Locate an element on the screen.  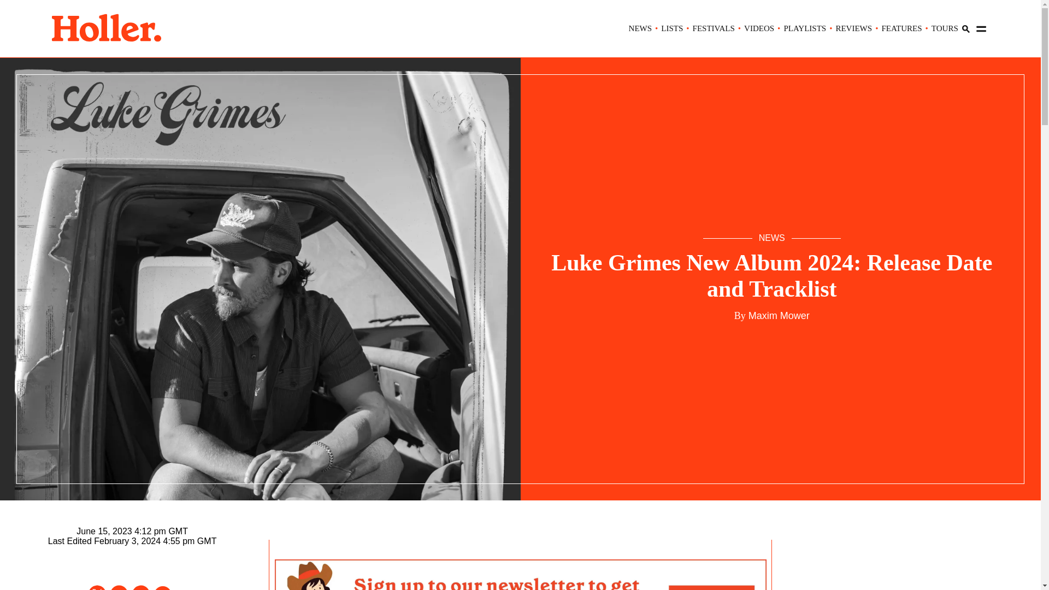
NEWS is located at coordinates (640, 28).